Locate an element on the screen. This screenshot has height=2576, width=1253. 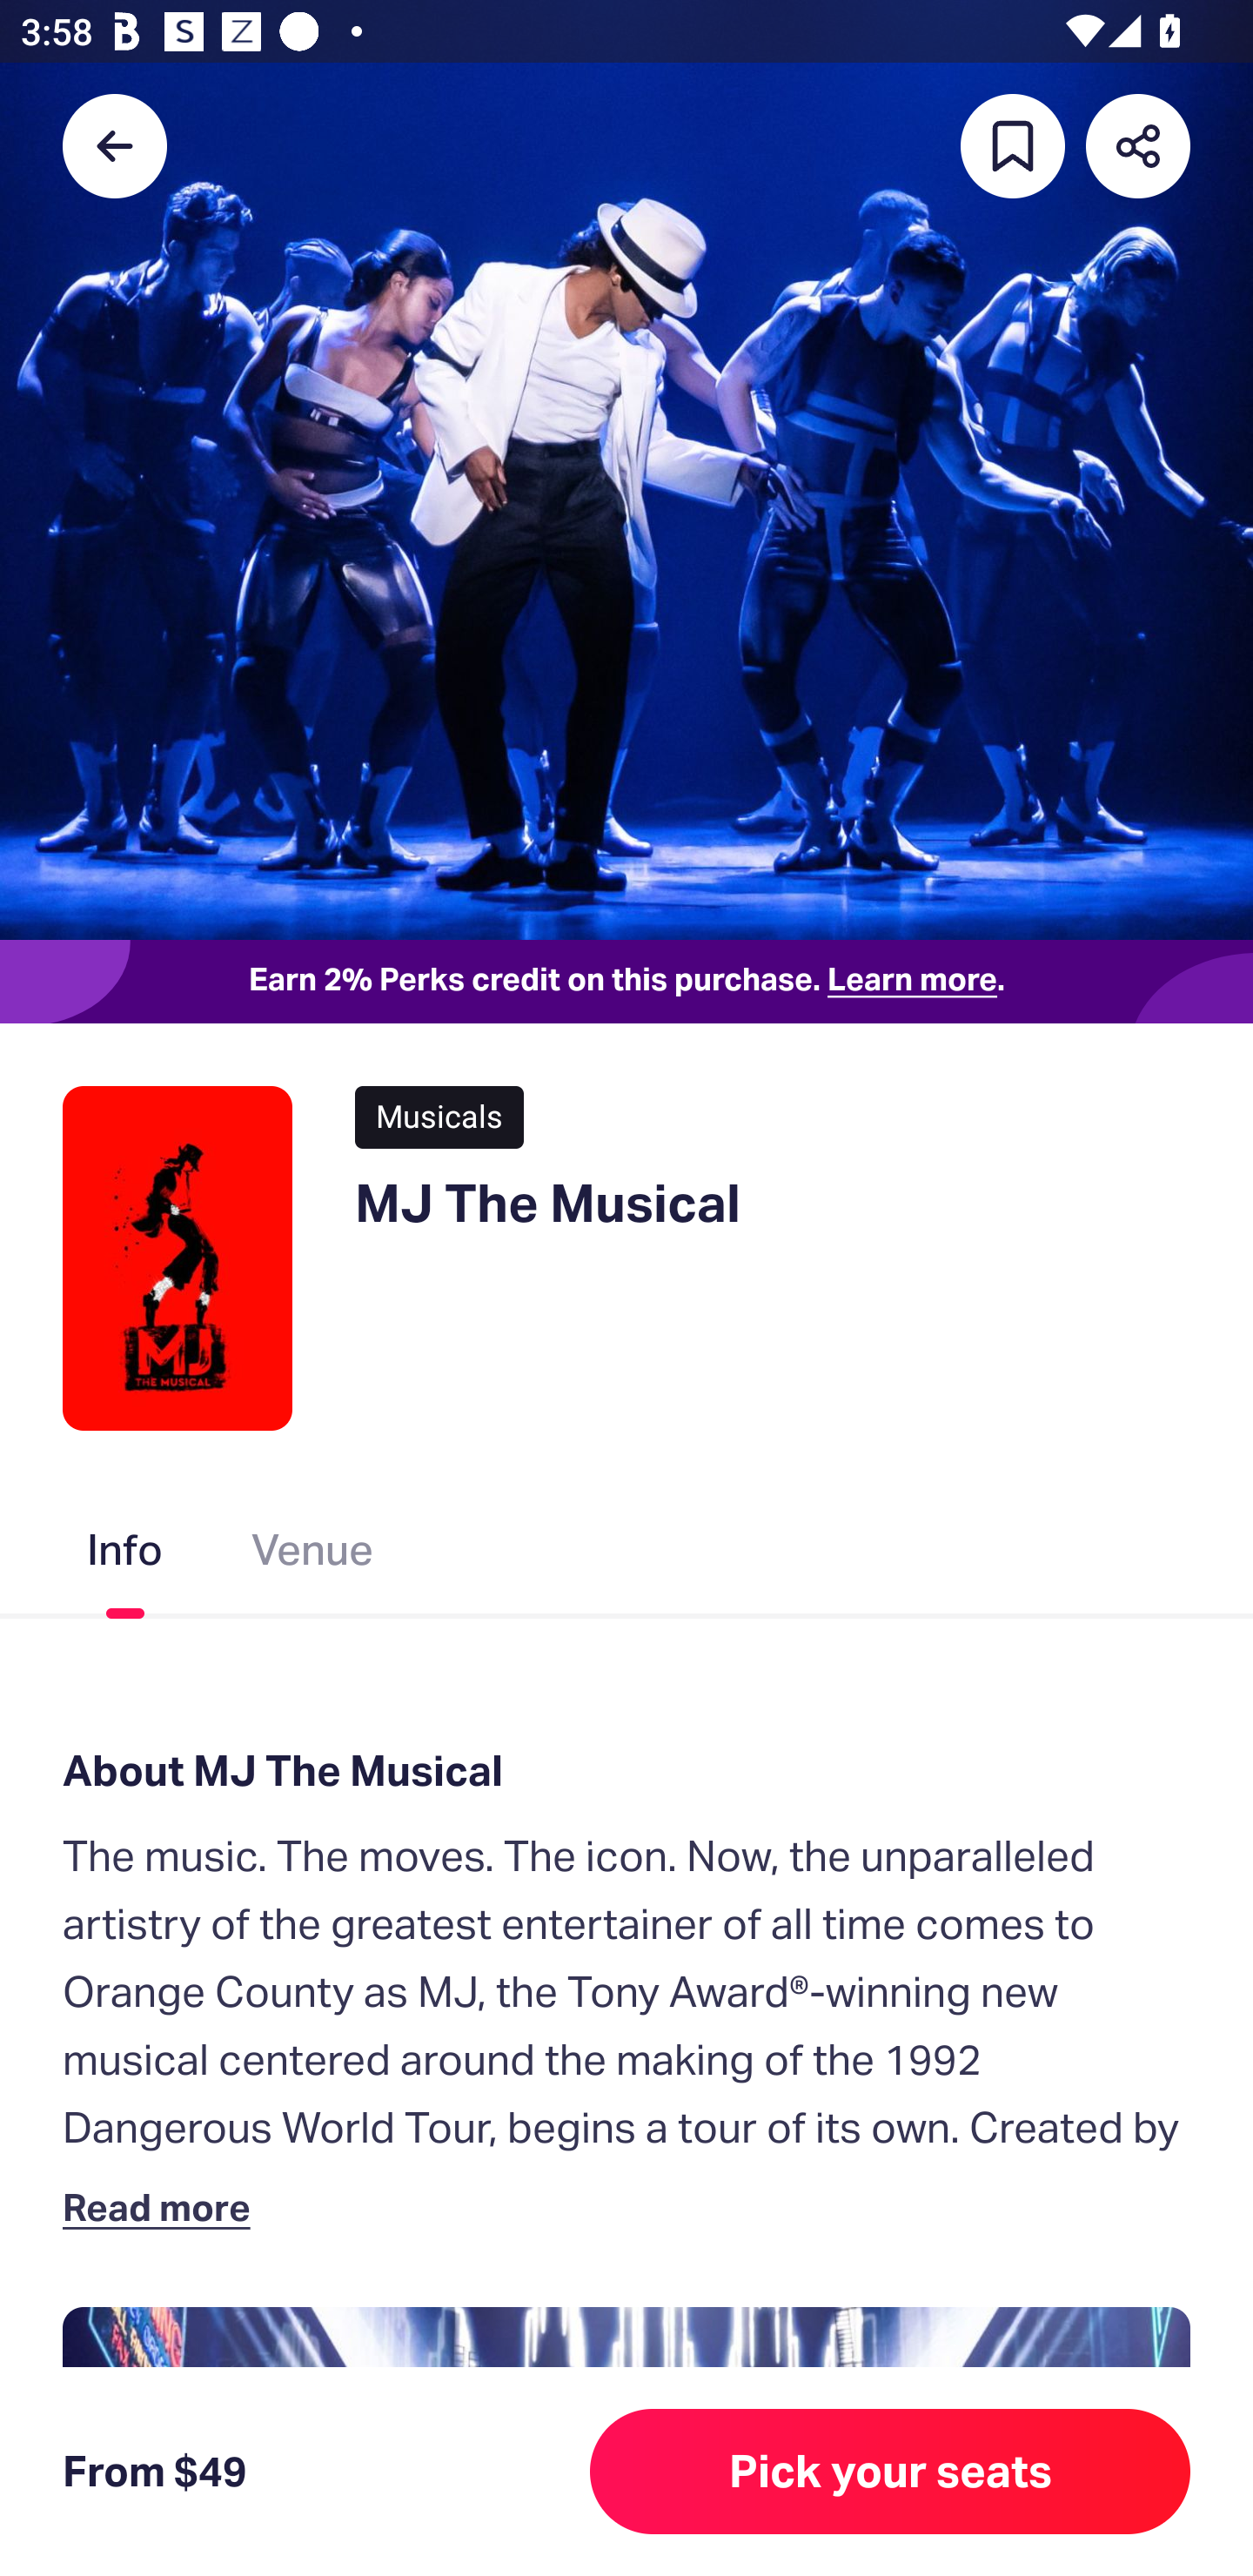
Venue is located at coordinates (313, 1555).